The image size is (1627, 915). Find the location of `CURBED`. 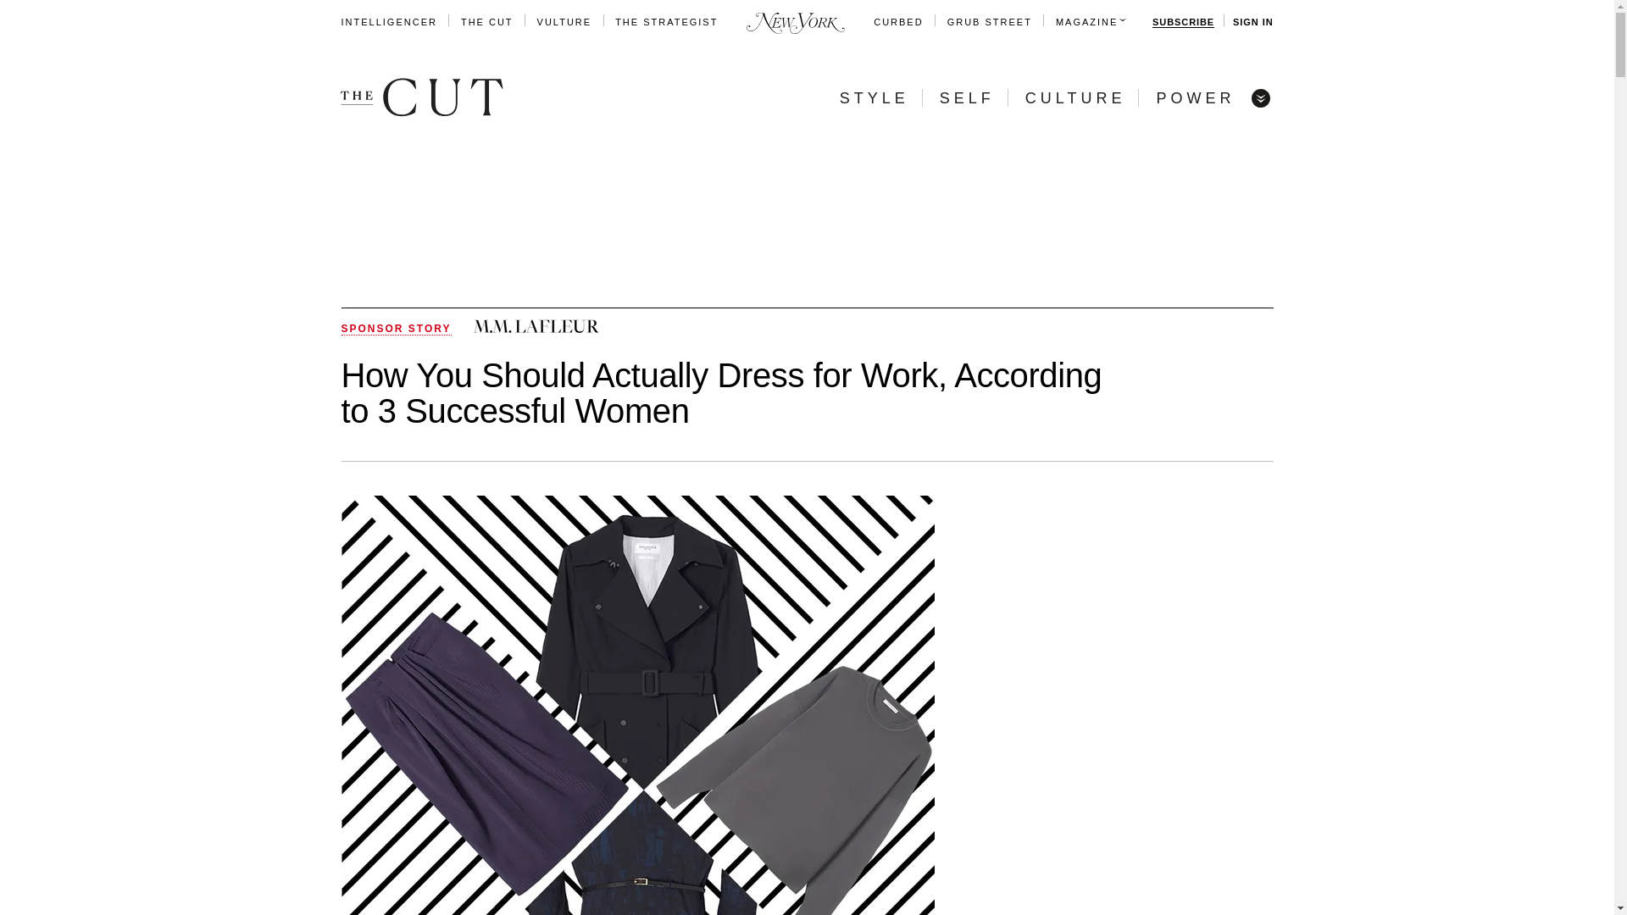

CURBED is located at coordinates (898, 22).